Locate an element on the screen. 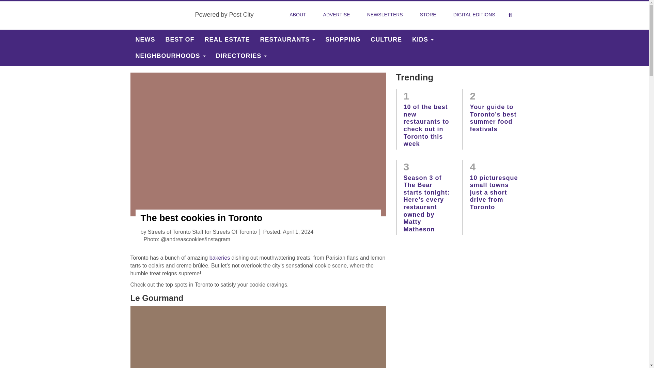 The height and width of the screenshot is (368, 654). Streets Of Toronto is located at coordinates (160, 15).